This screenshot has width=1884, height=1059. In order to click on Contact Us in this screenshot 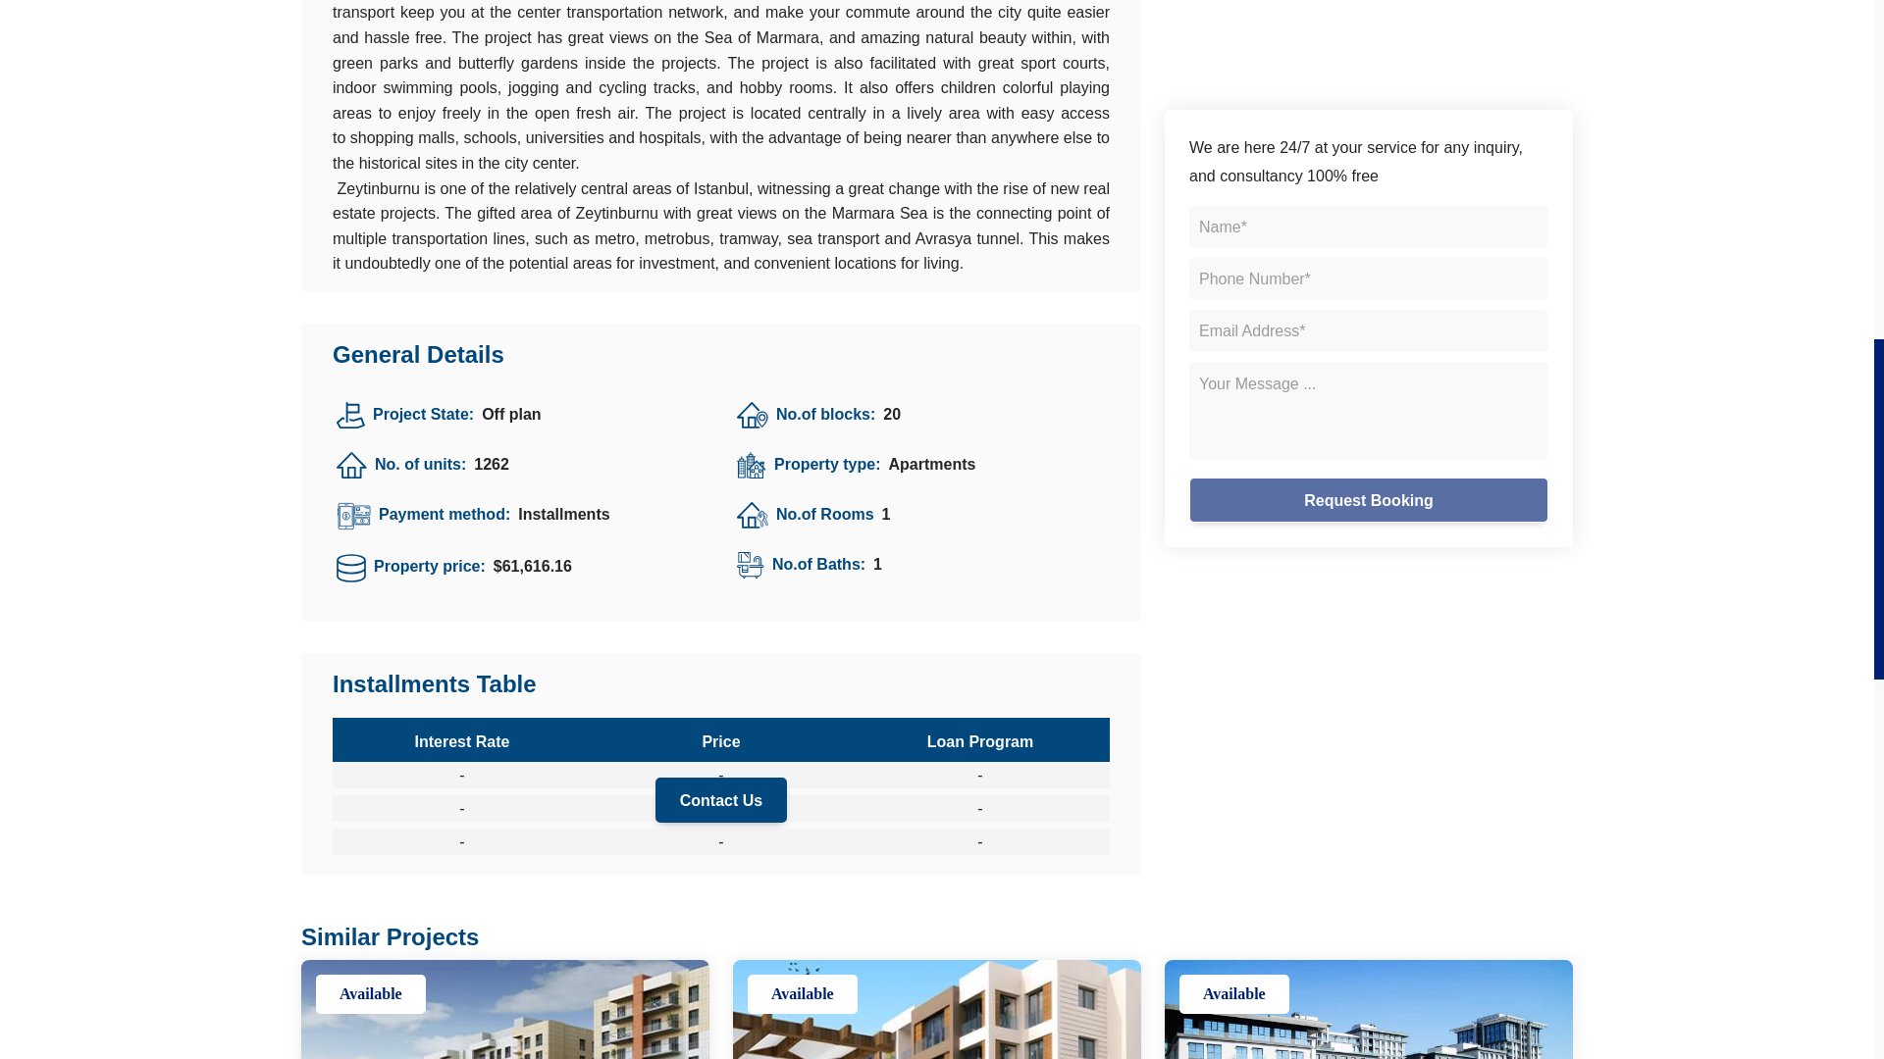, I will do `click(721, 800)`.